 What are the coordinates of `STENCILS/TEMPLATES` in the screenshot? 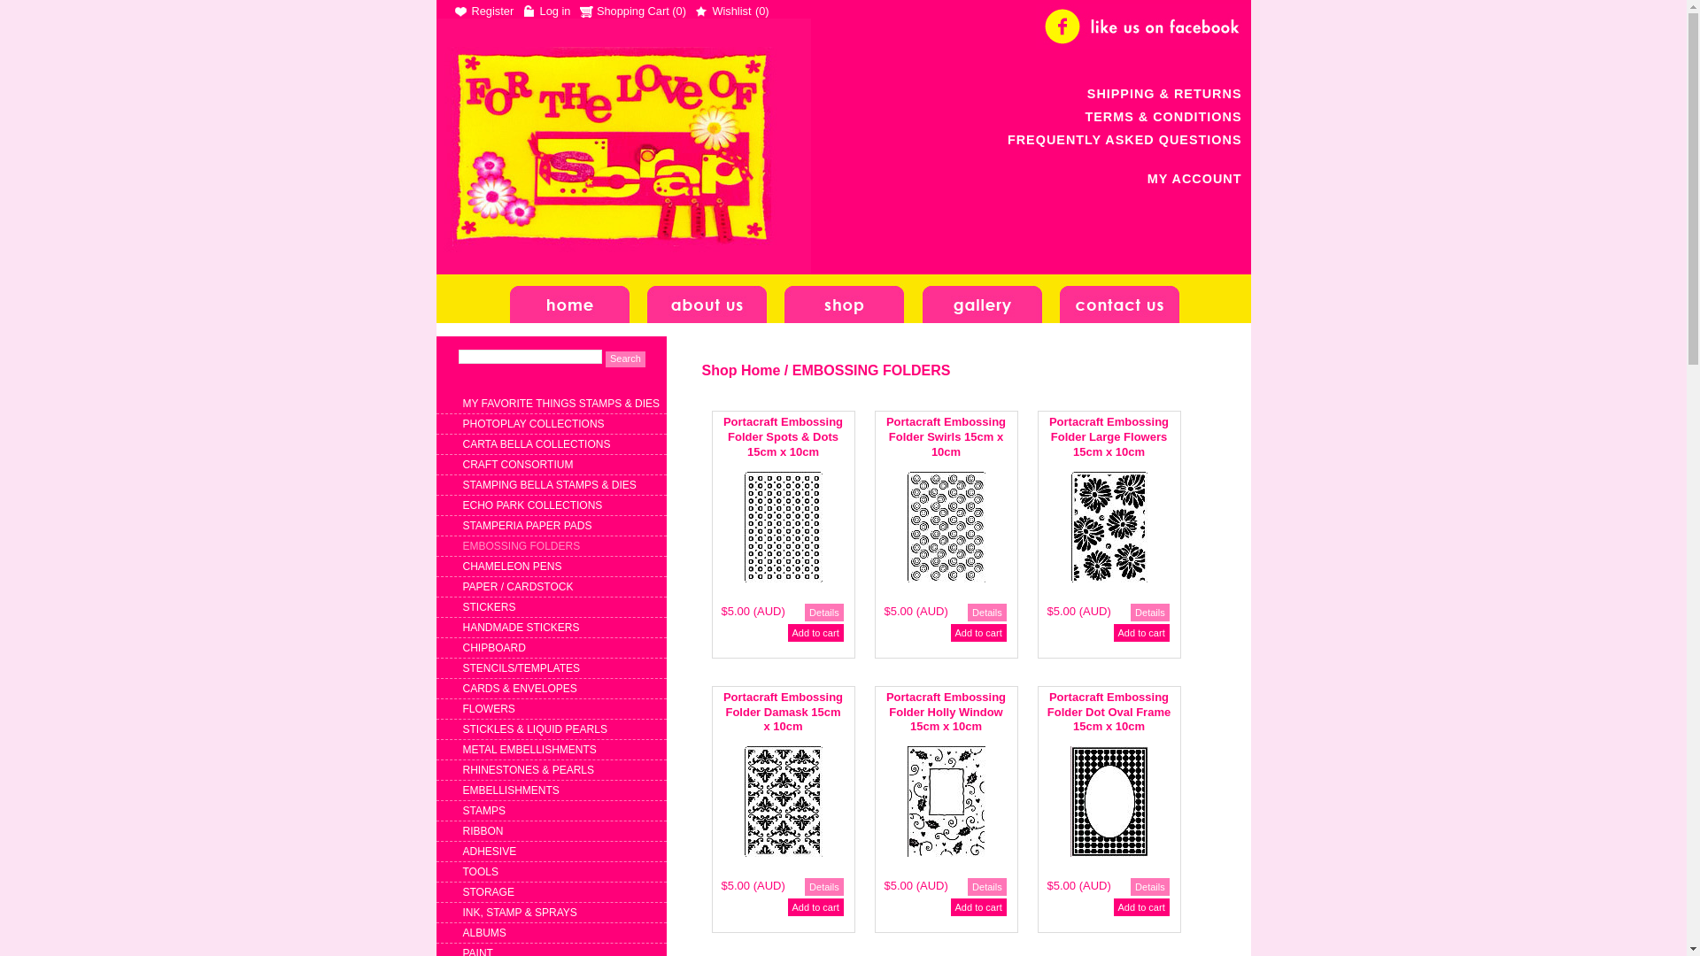 It's located at (521, 667).